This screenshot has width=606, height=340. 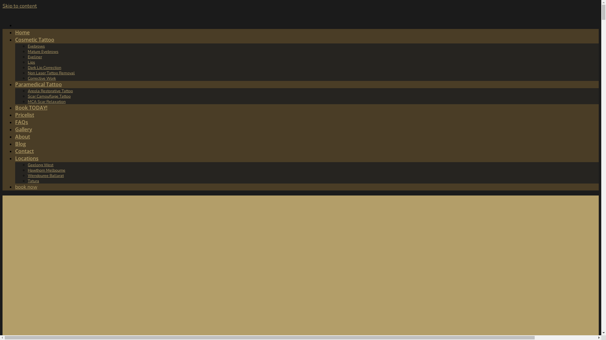 I want to click on Non Laser Tattoo Removal, so click(x=51, y=73).